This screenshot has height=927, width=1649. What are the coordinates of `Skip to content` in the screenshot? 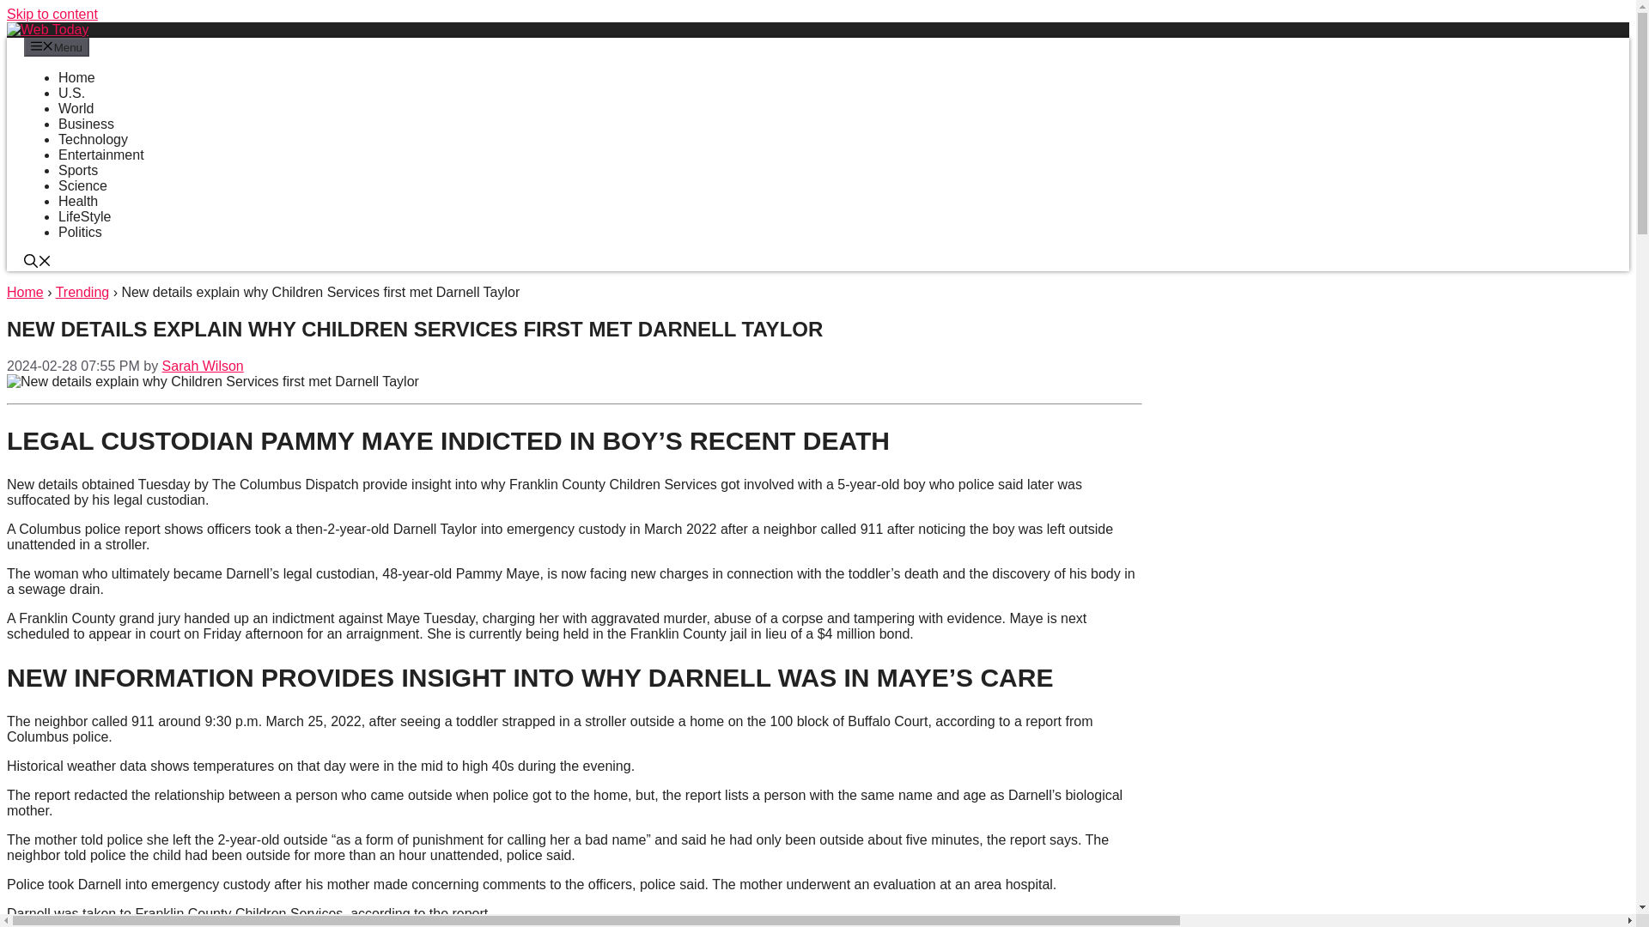 It's located at (52, 14).